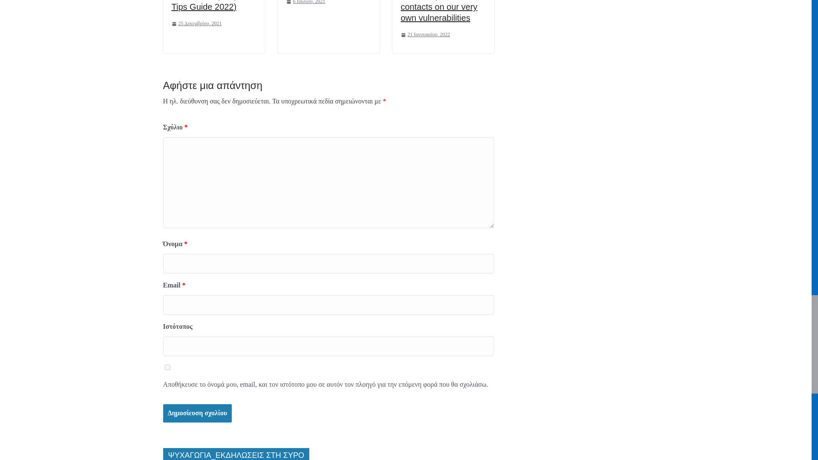 The height and width of the screenshot is (460, 818). I want to click on yes, so click(167, 367).